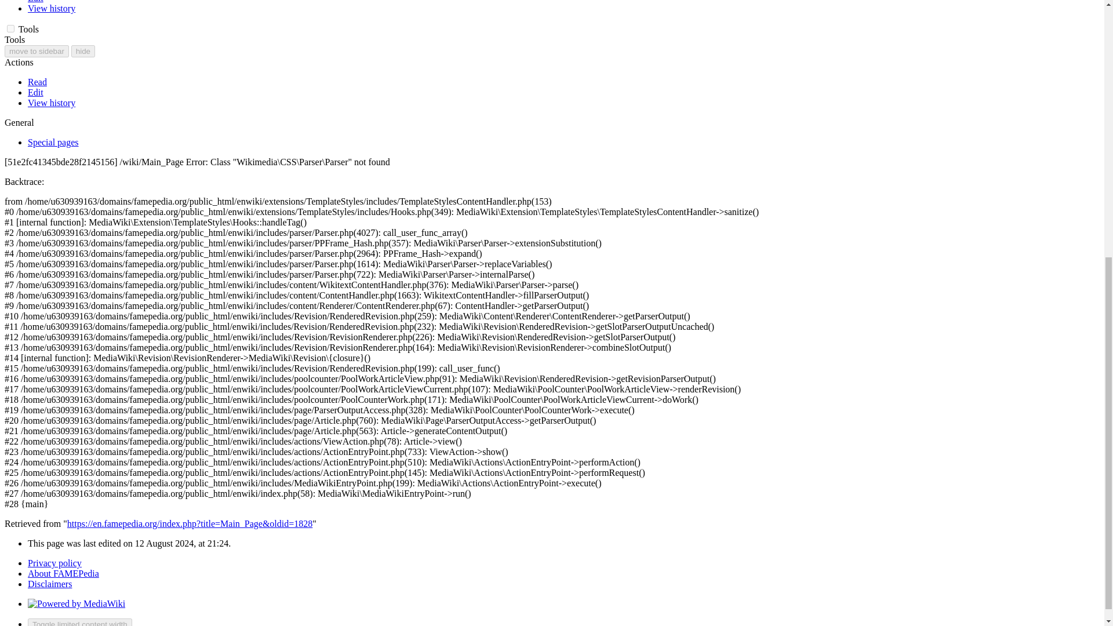  Describe the element at coordinates (63, 573) in the screenshot. I see `About FAMEPedia` at that location.